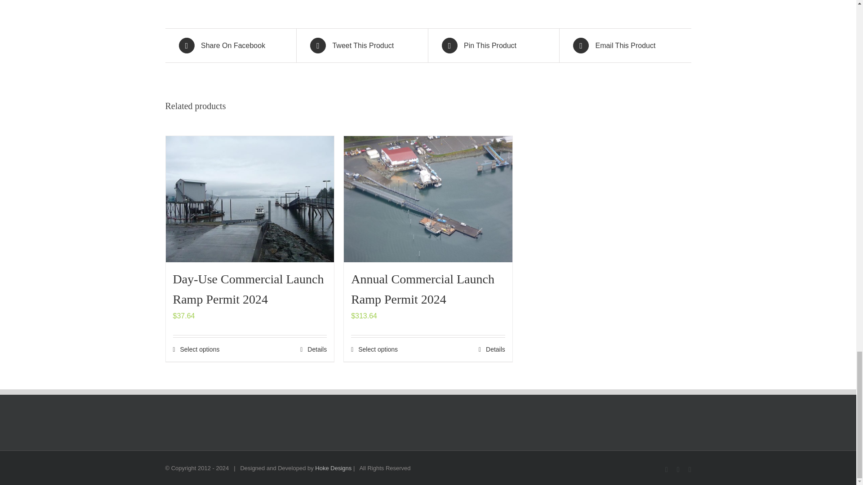 This screenshot has height=485, width=863. Describe the element at coordinates (231, 45) in the screenshot. I see `Share On Facebook` at that location.